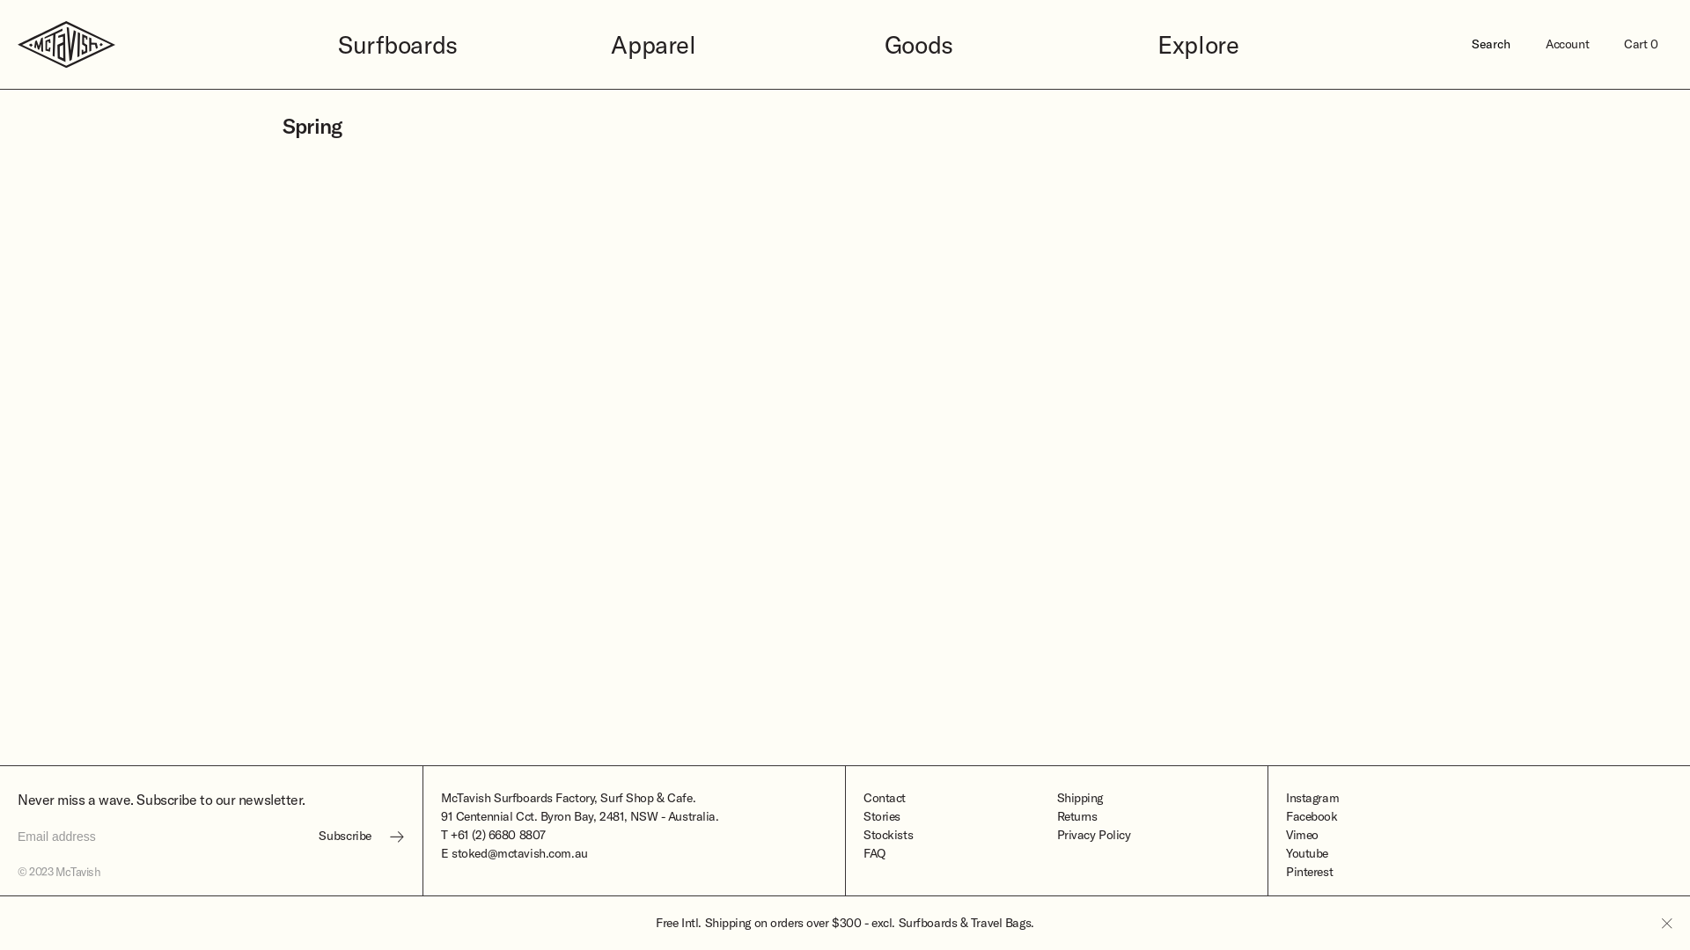  What do you see at coordinates (1153, 816) in the screenshot?
I see `Returns` at bounding box center [1153, 816].